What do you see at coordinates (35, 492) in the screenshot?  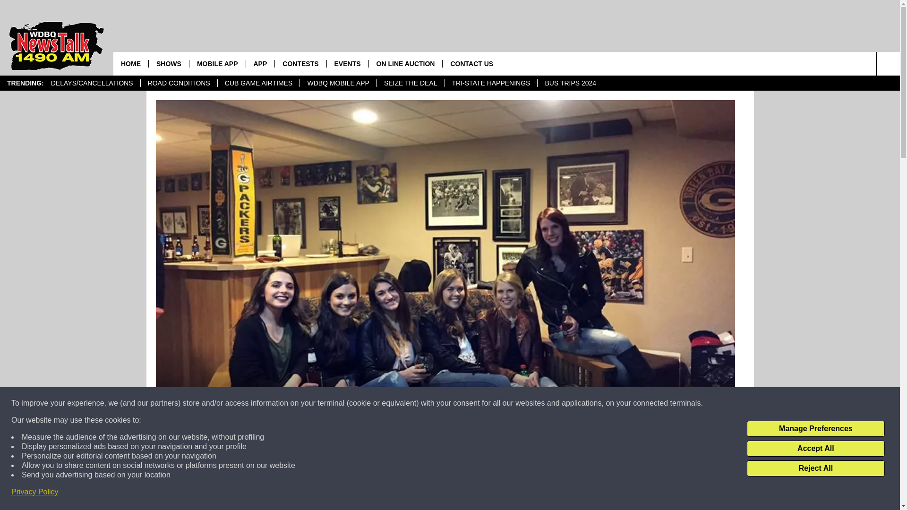 I see `Privacy Policy` at bounding box center [35, 492].